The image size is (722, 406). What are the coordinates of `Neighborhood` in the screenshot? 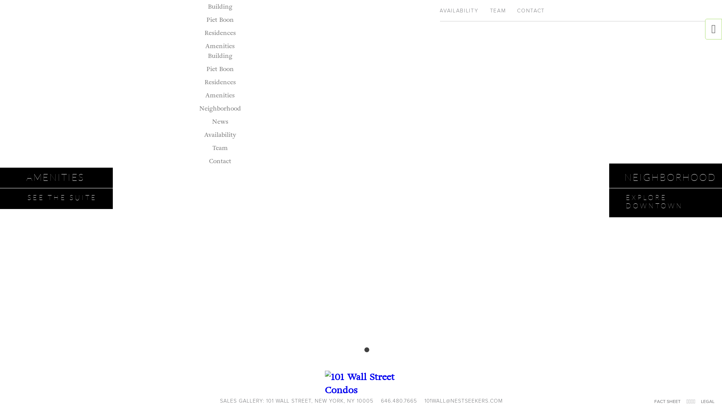 It's located at (220, 108).